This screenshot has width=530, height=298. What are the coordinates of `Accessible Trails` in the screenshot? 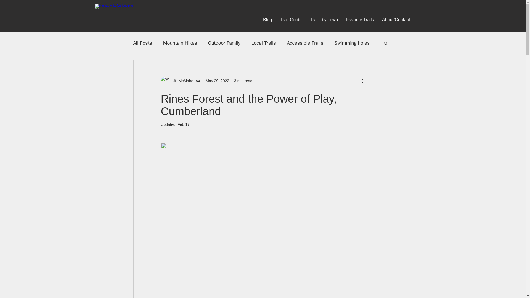 It's located at (305, 43).